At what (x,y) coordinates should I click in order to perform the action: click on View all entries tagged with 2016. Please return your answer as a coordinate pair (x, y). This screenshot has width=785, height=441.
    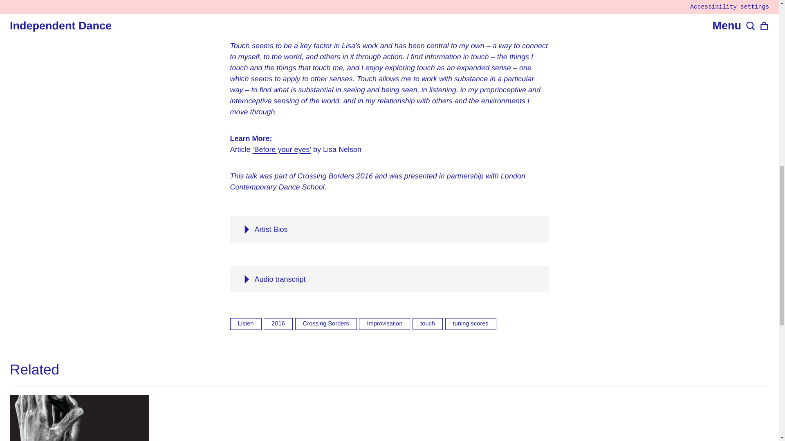
    Looking at the image, I should click on (278, 323).